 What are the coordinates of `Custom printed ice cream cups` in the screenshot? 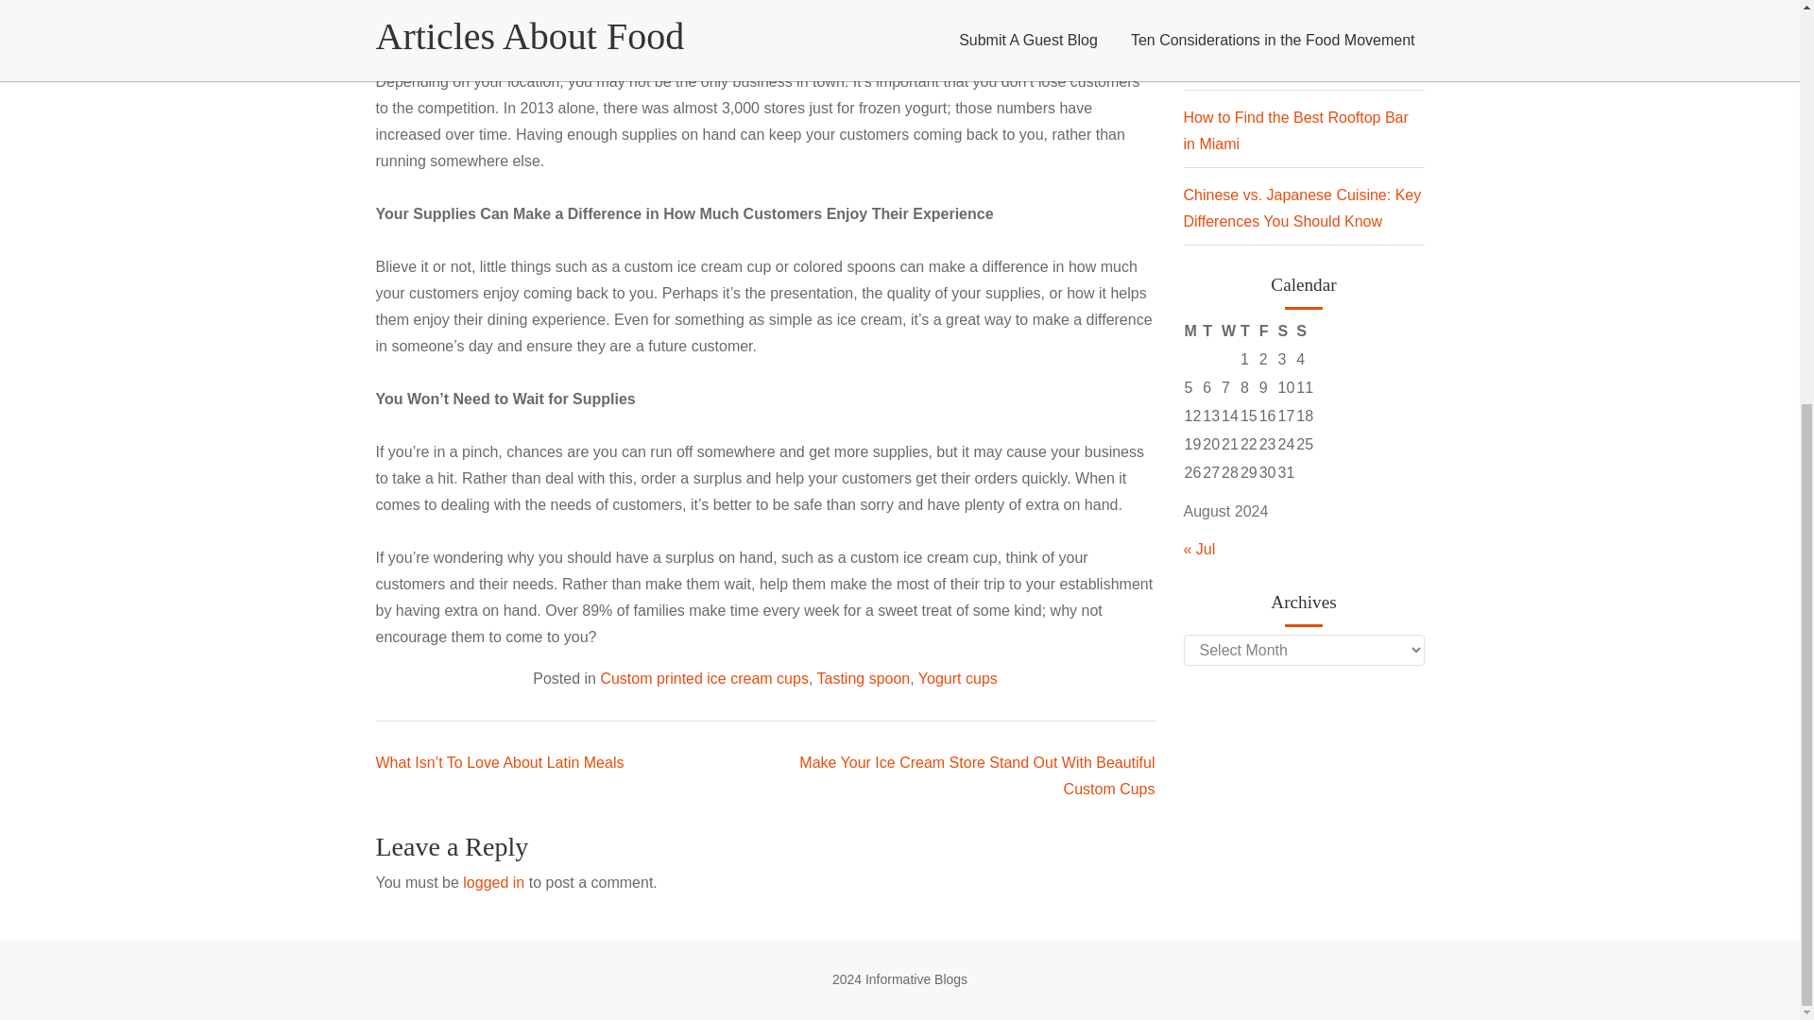 It's located at (705, 678).